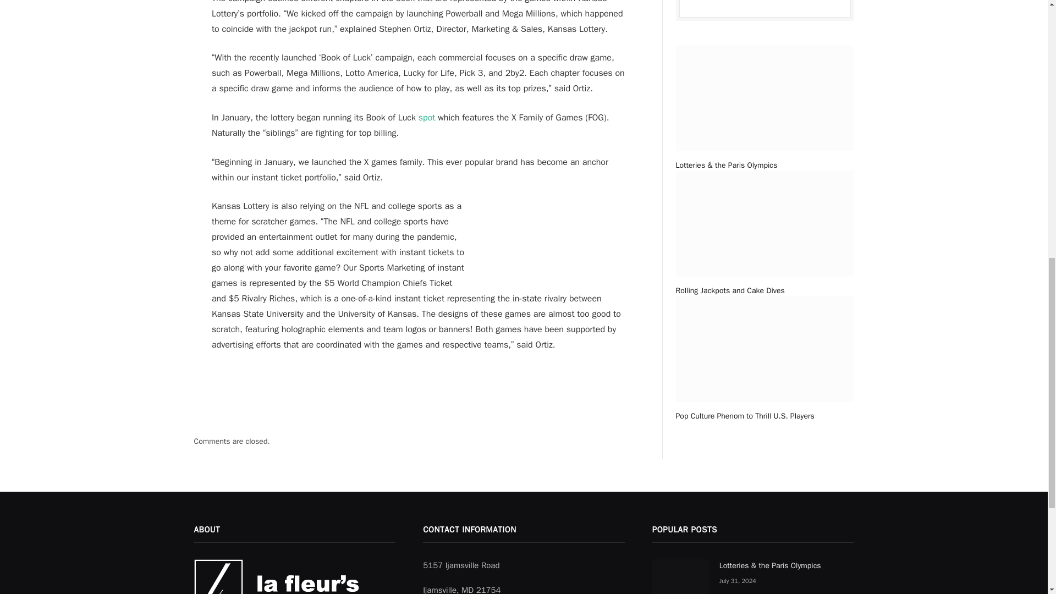 This screenshot has width=1056, height=594. Describe the element at coordinates (765, 290) in the screenshot. I see `Rolling Jackpots and Cake Dives` at that location.